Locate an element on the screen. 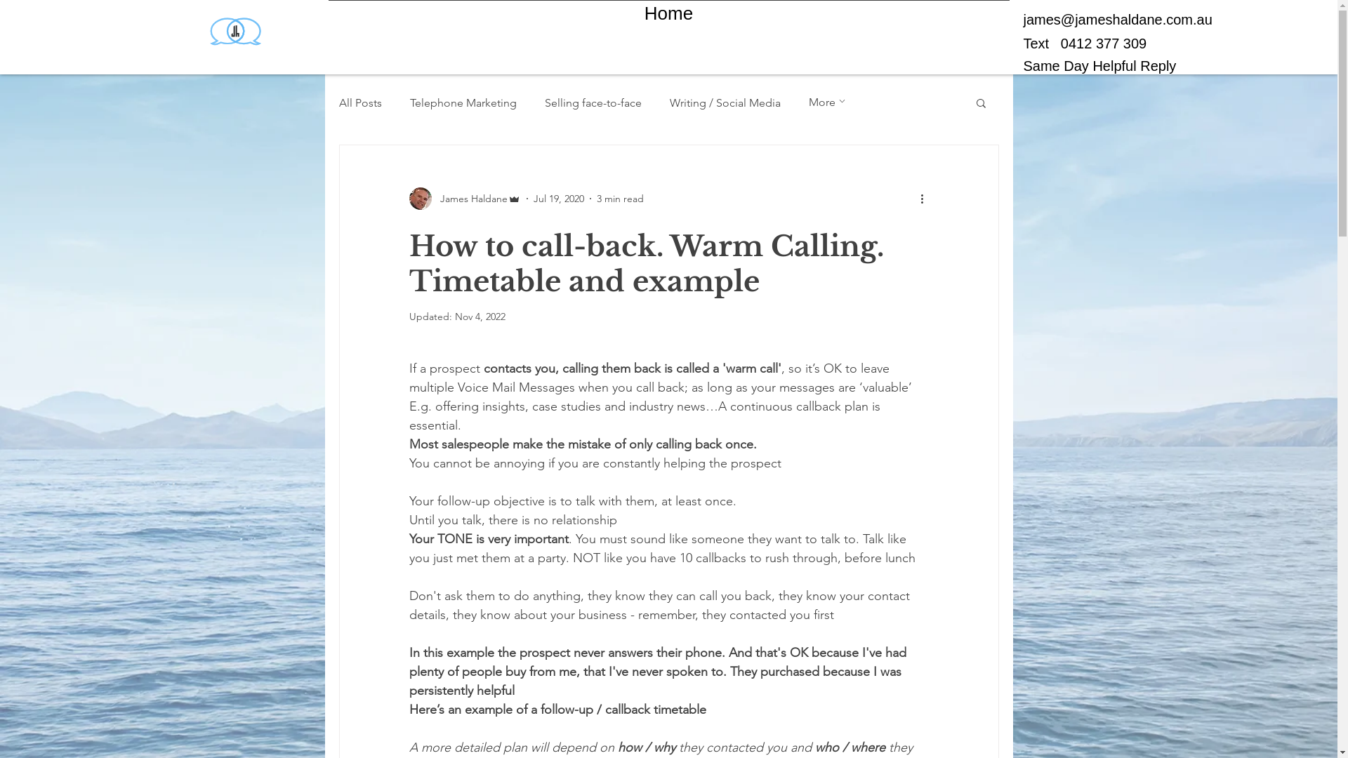 This screenshot has width=1348, height=758. Telephone Marketing is located at coordinates (463, 102).